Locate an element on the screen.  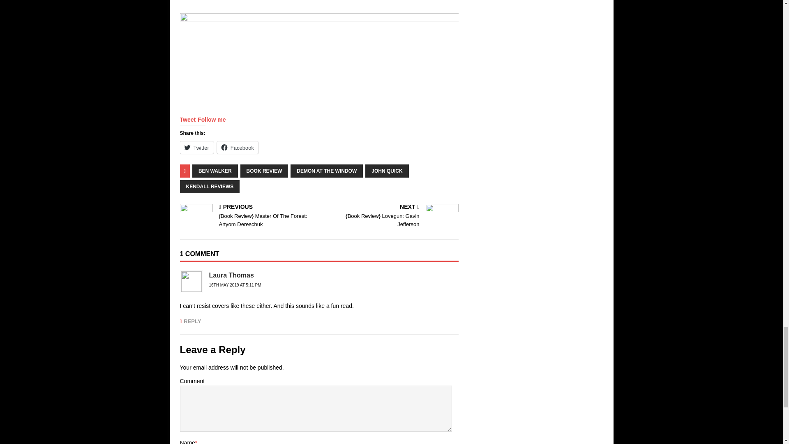
BEN WALKER is located at coordinates (215, 171).